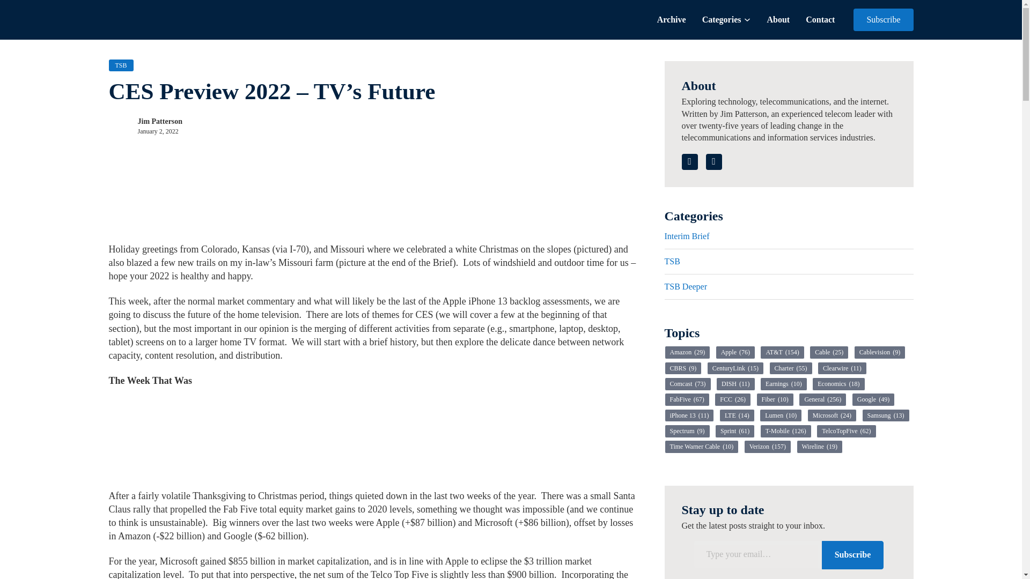 The width and height of the screenshot is (1030, 579). Describe the element at coordinates (883, 20) in the screenshot. I see `Subscribe` at that location.